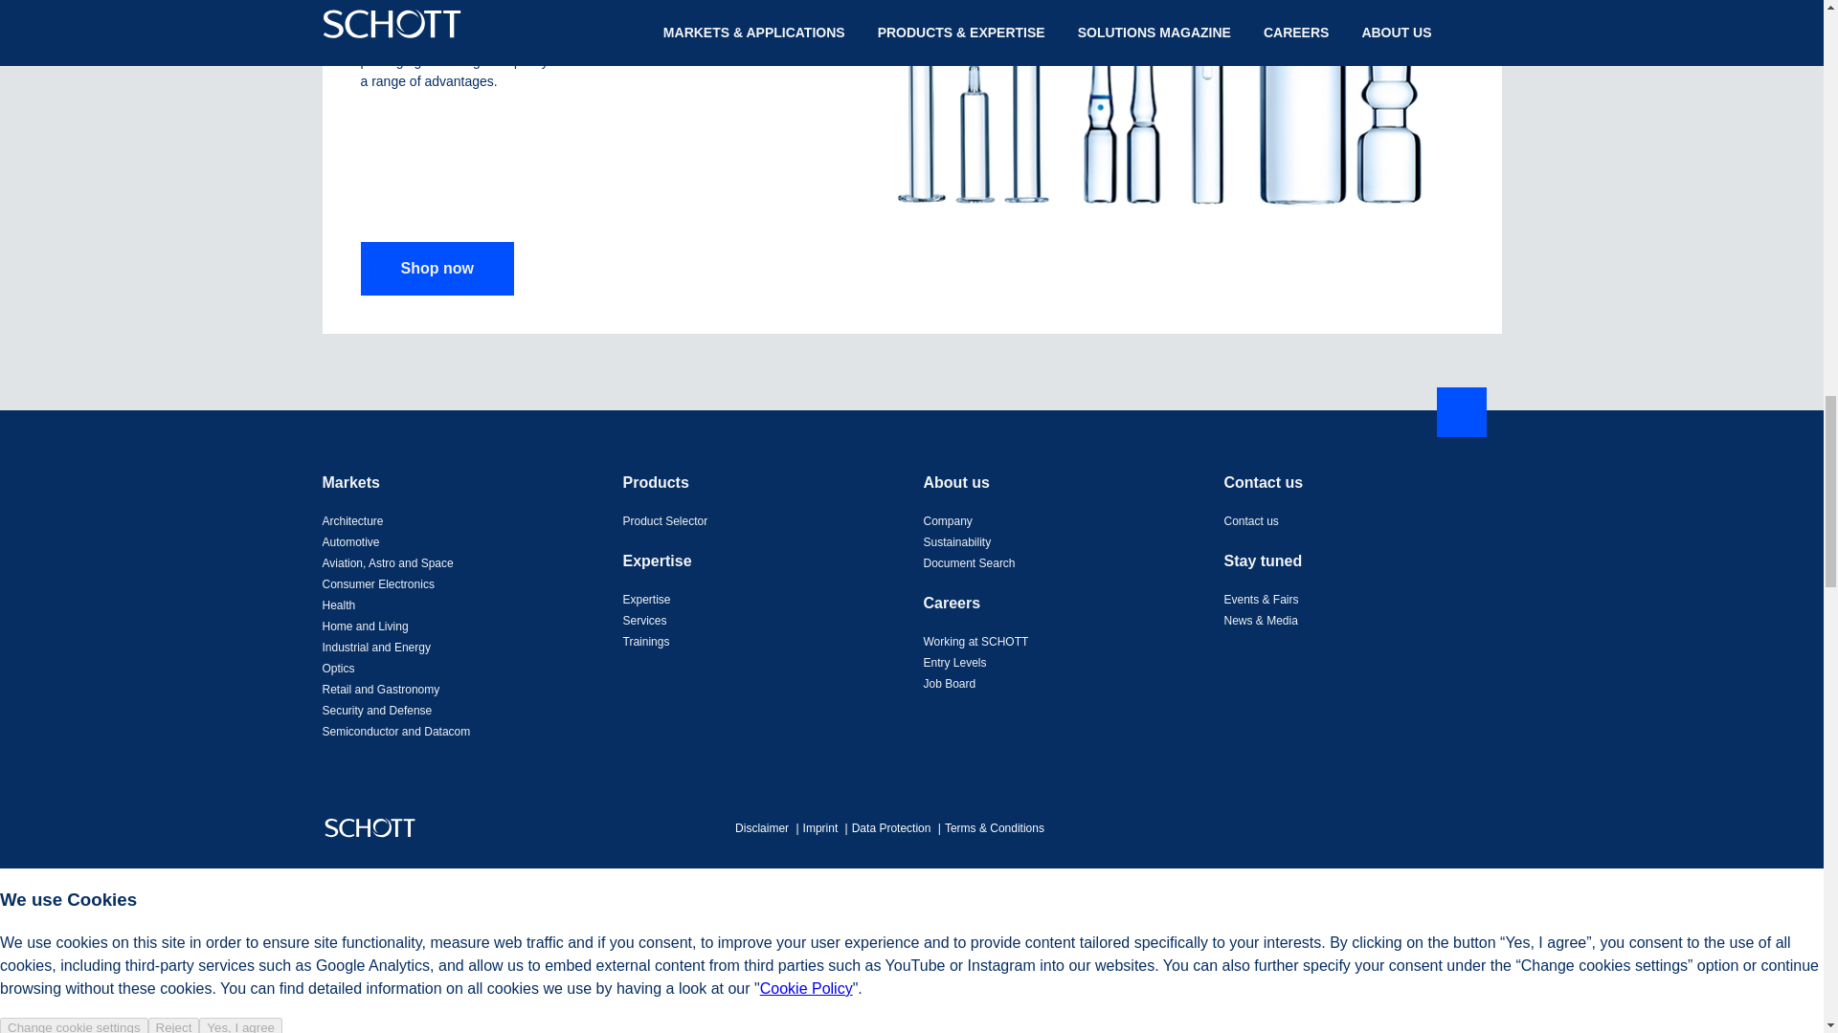 This screenshot has width=1838, height=1033. Describe the element at coordinates (377, 583) in the screenshot. I see `Consumer Electronics` at that location.